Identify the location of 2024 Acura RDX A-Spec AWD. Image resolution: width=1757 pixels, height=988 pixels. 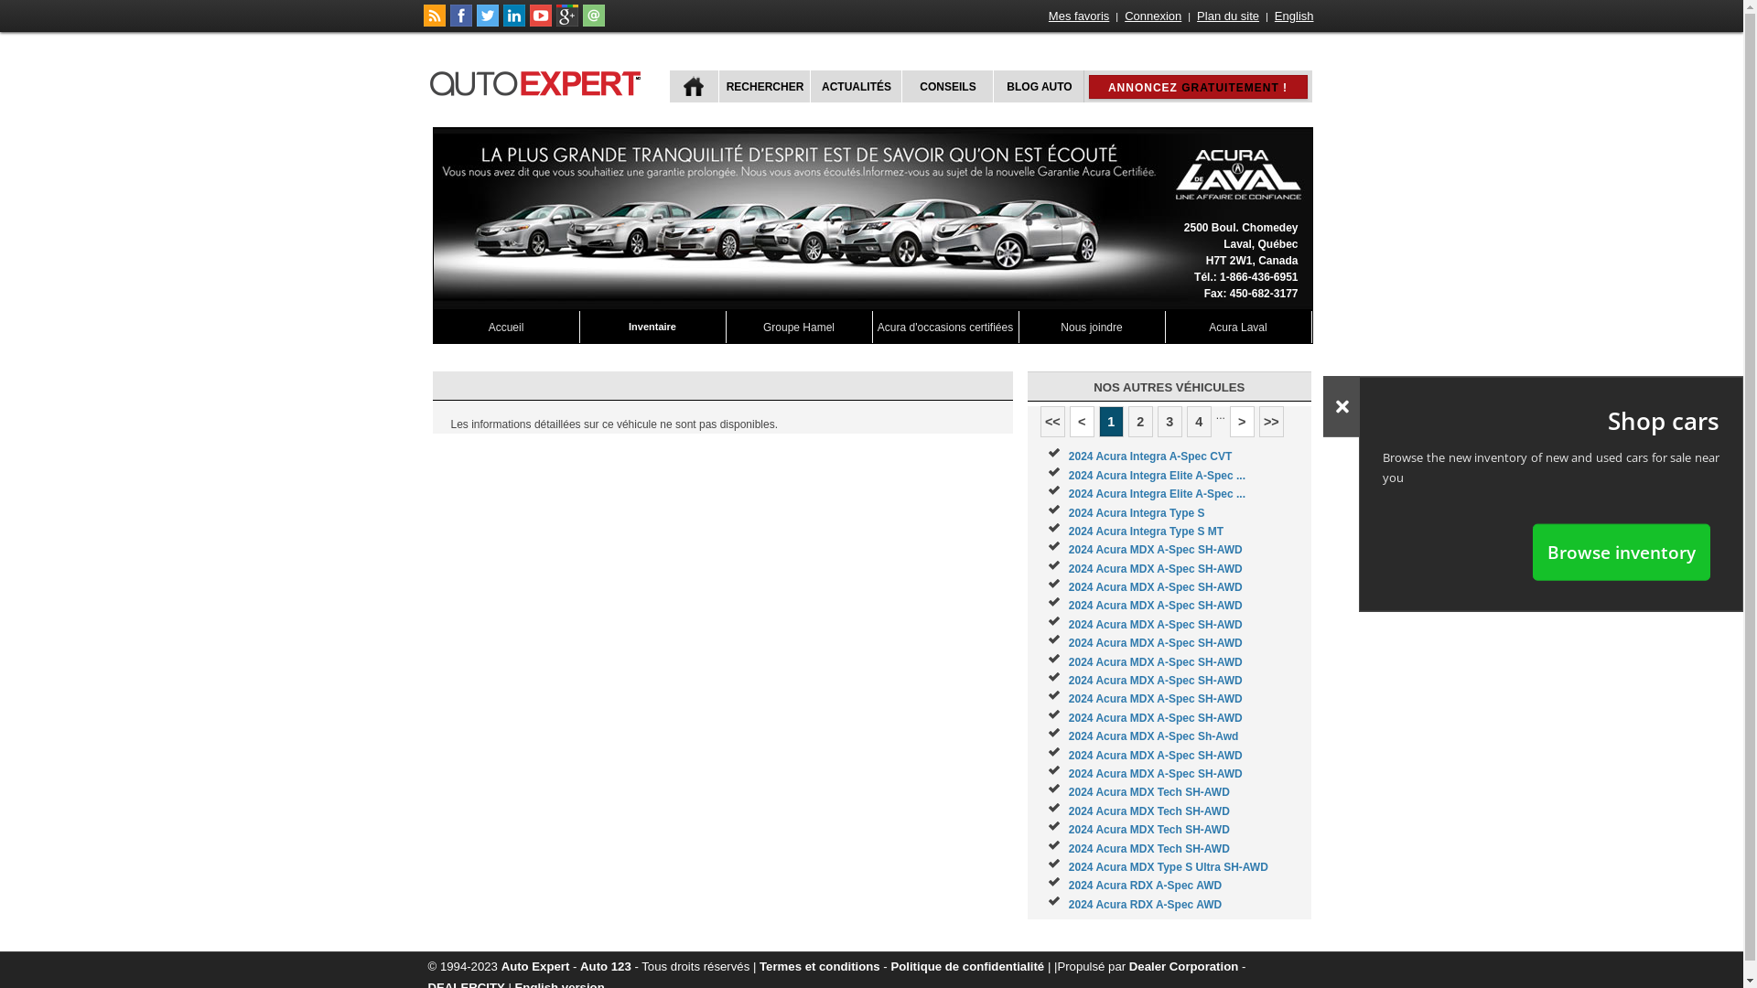
(1146, 905).